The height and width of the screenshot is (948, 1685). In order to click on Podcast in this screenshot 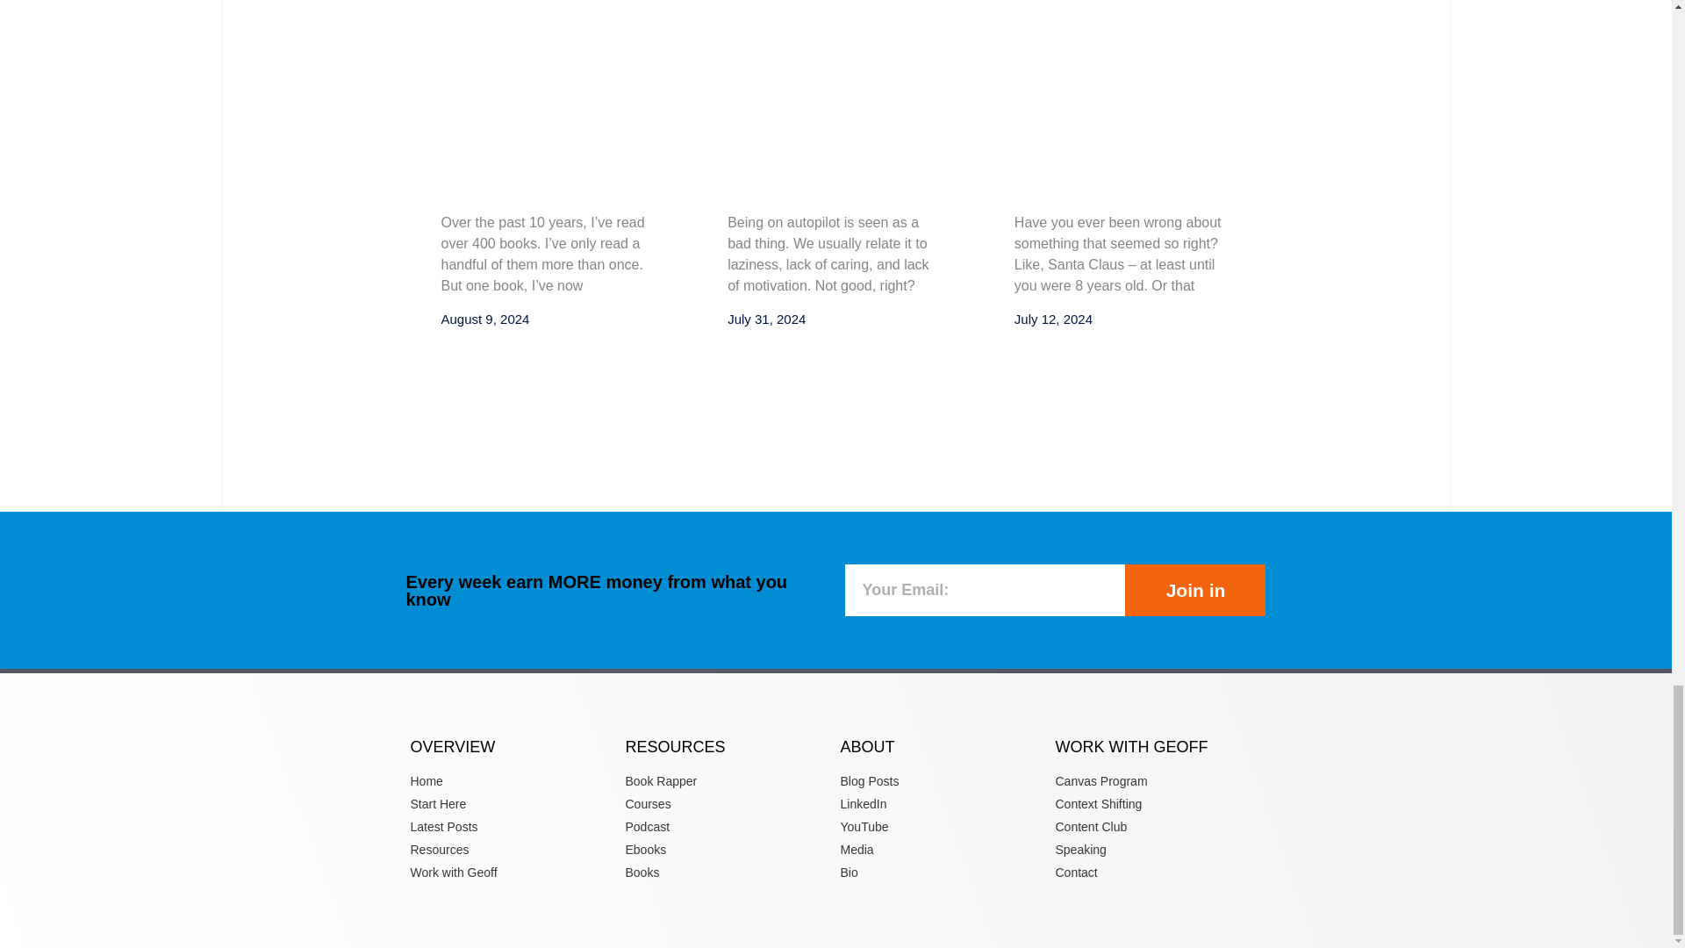, I will do `click(728, 827)`.